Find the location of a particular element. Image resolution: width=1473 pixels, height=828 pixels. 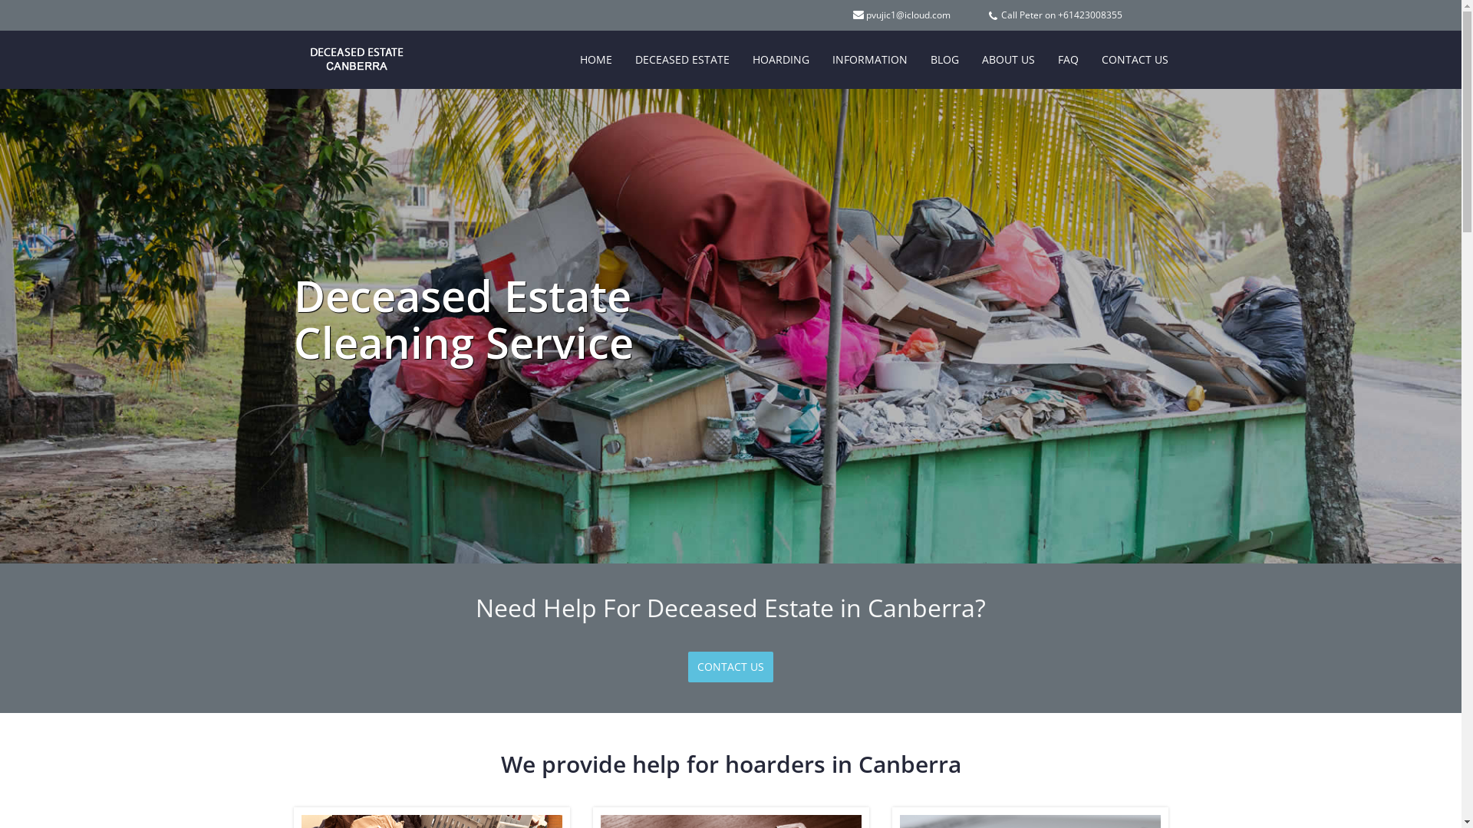

INFORMATION is located at coordinates (870, 60).